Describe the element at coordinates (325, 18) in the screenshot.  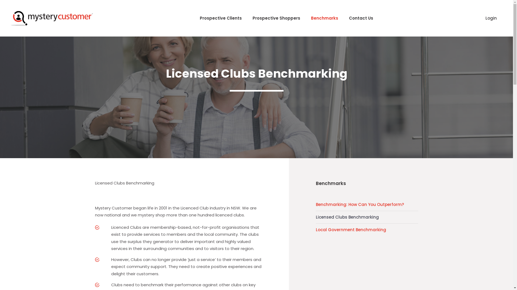
I see `Benchmarks` at that location.